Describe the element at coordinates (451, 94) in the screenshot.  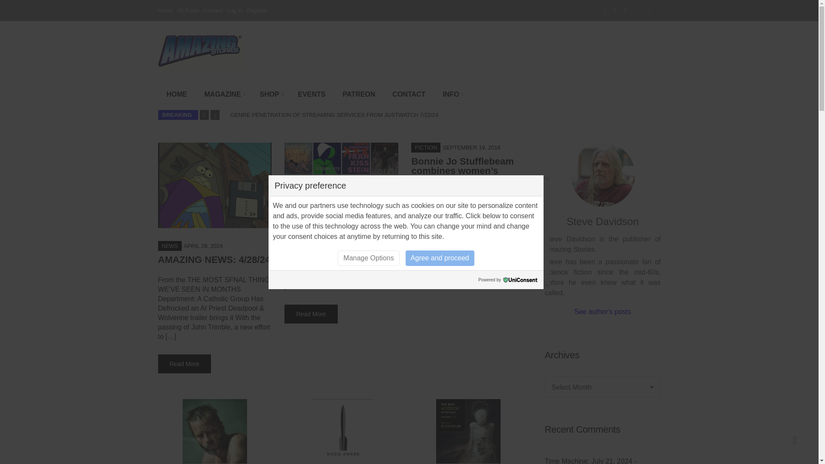
I see `INFO` at that location.